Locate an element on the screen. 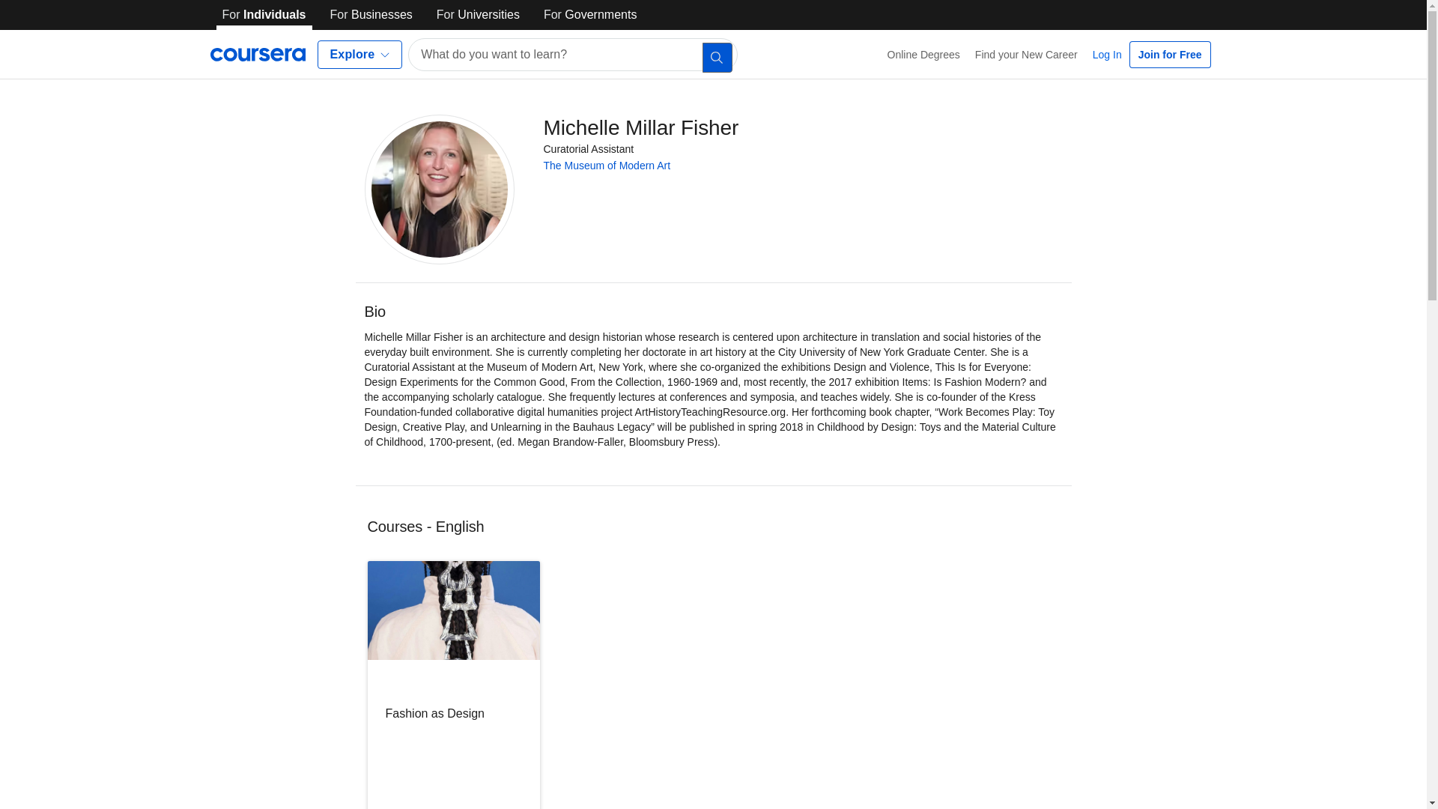 The width and height of the screenshot is (1438, 809). Find your New Career is located at coordinates (1026, 54).